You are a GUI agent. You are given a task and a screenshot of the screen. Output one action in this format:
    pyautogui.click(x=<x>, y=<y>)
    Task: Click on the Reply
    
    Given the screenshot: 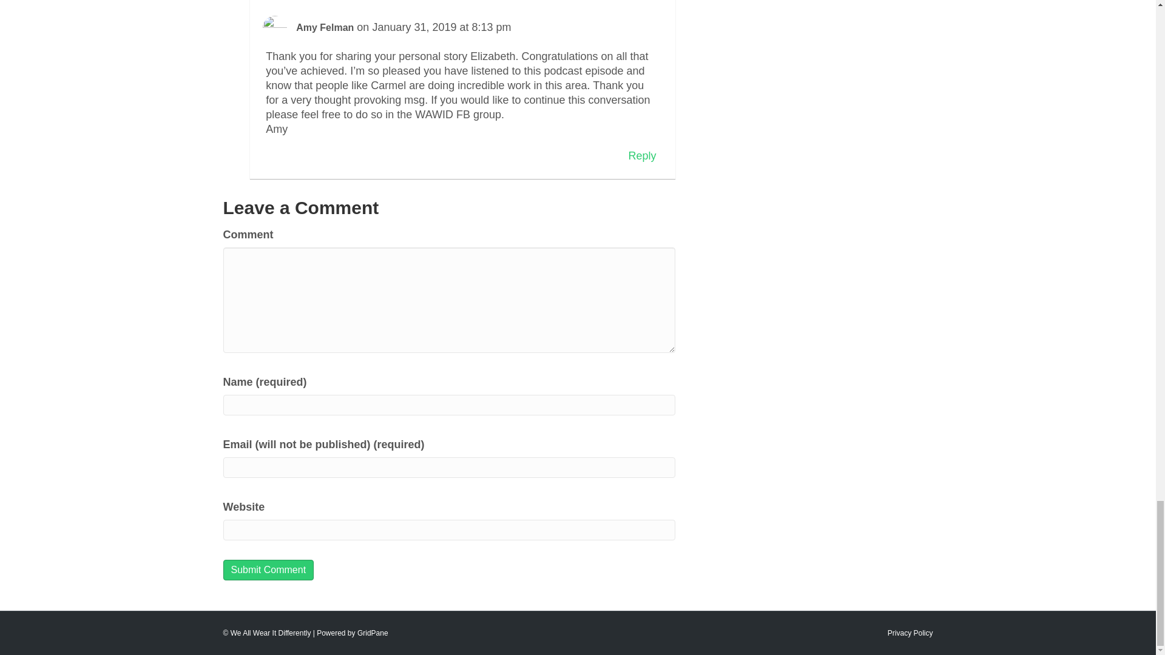 What is the action you would take?
    pyautogui.click(x=642, y=155)
    